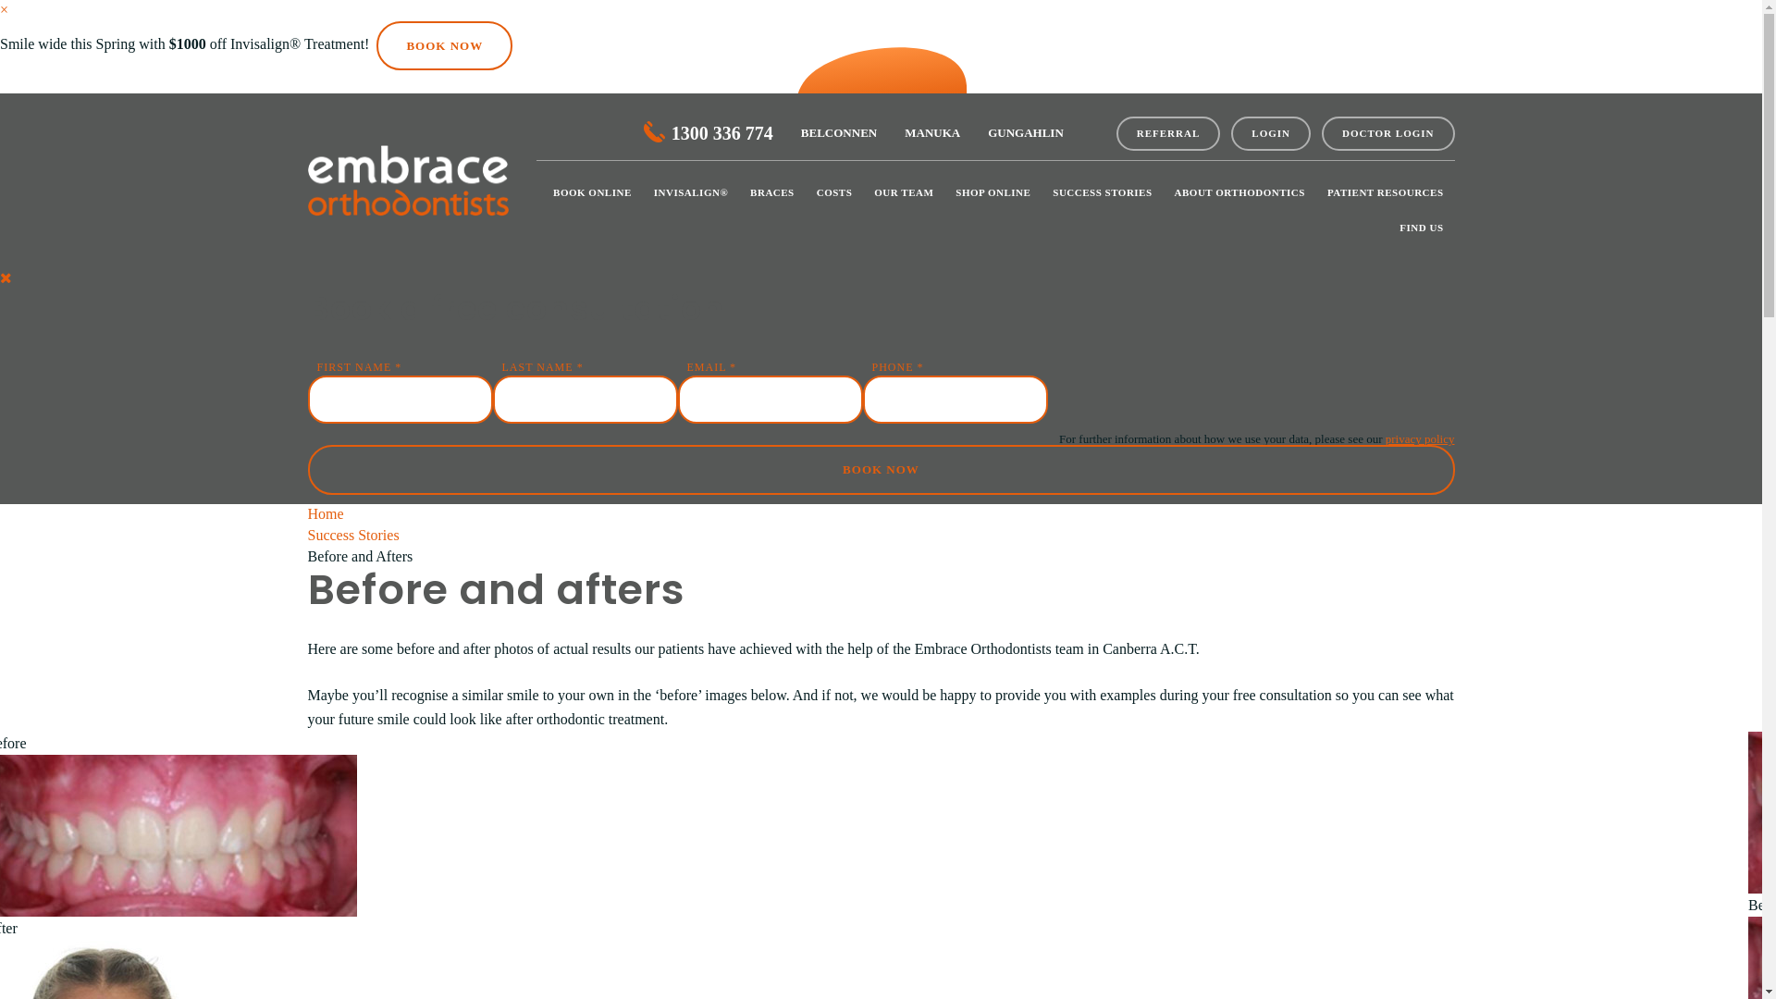 The width and height of the screenshot is (1776, 999). Describe the element at coordinates (1271, 133) in the screenshot. I see `LOGIN` at that location.